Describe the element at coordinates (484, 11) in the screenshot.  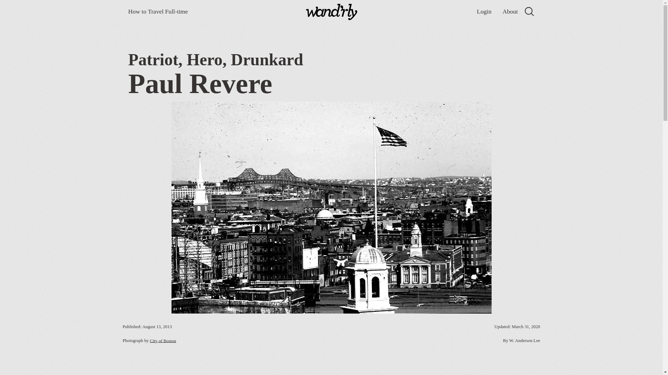
I see `Login` at that location.